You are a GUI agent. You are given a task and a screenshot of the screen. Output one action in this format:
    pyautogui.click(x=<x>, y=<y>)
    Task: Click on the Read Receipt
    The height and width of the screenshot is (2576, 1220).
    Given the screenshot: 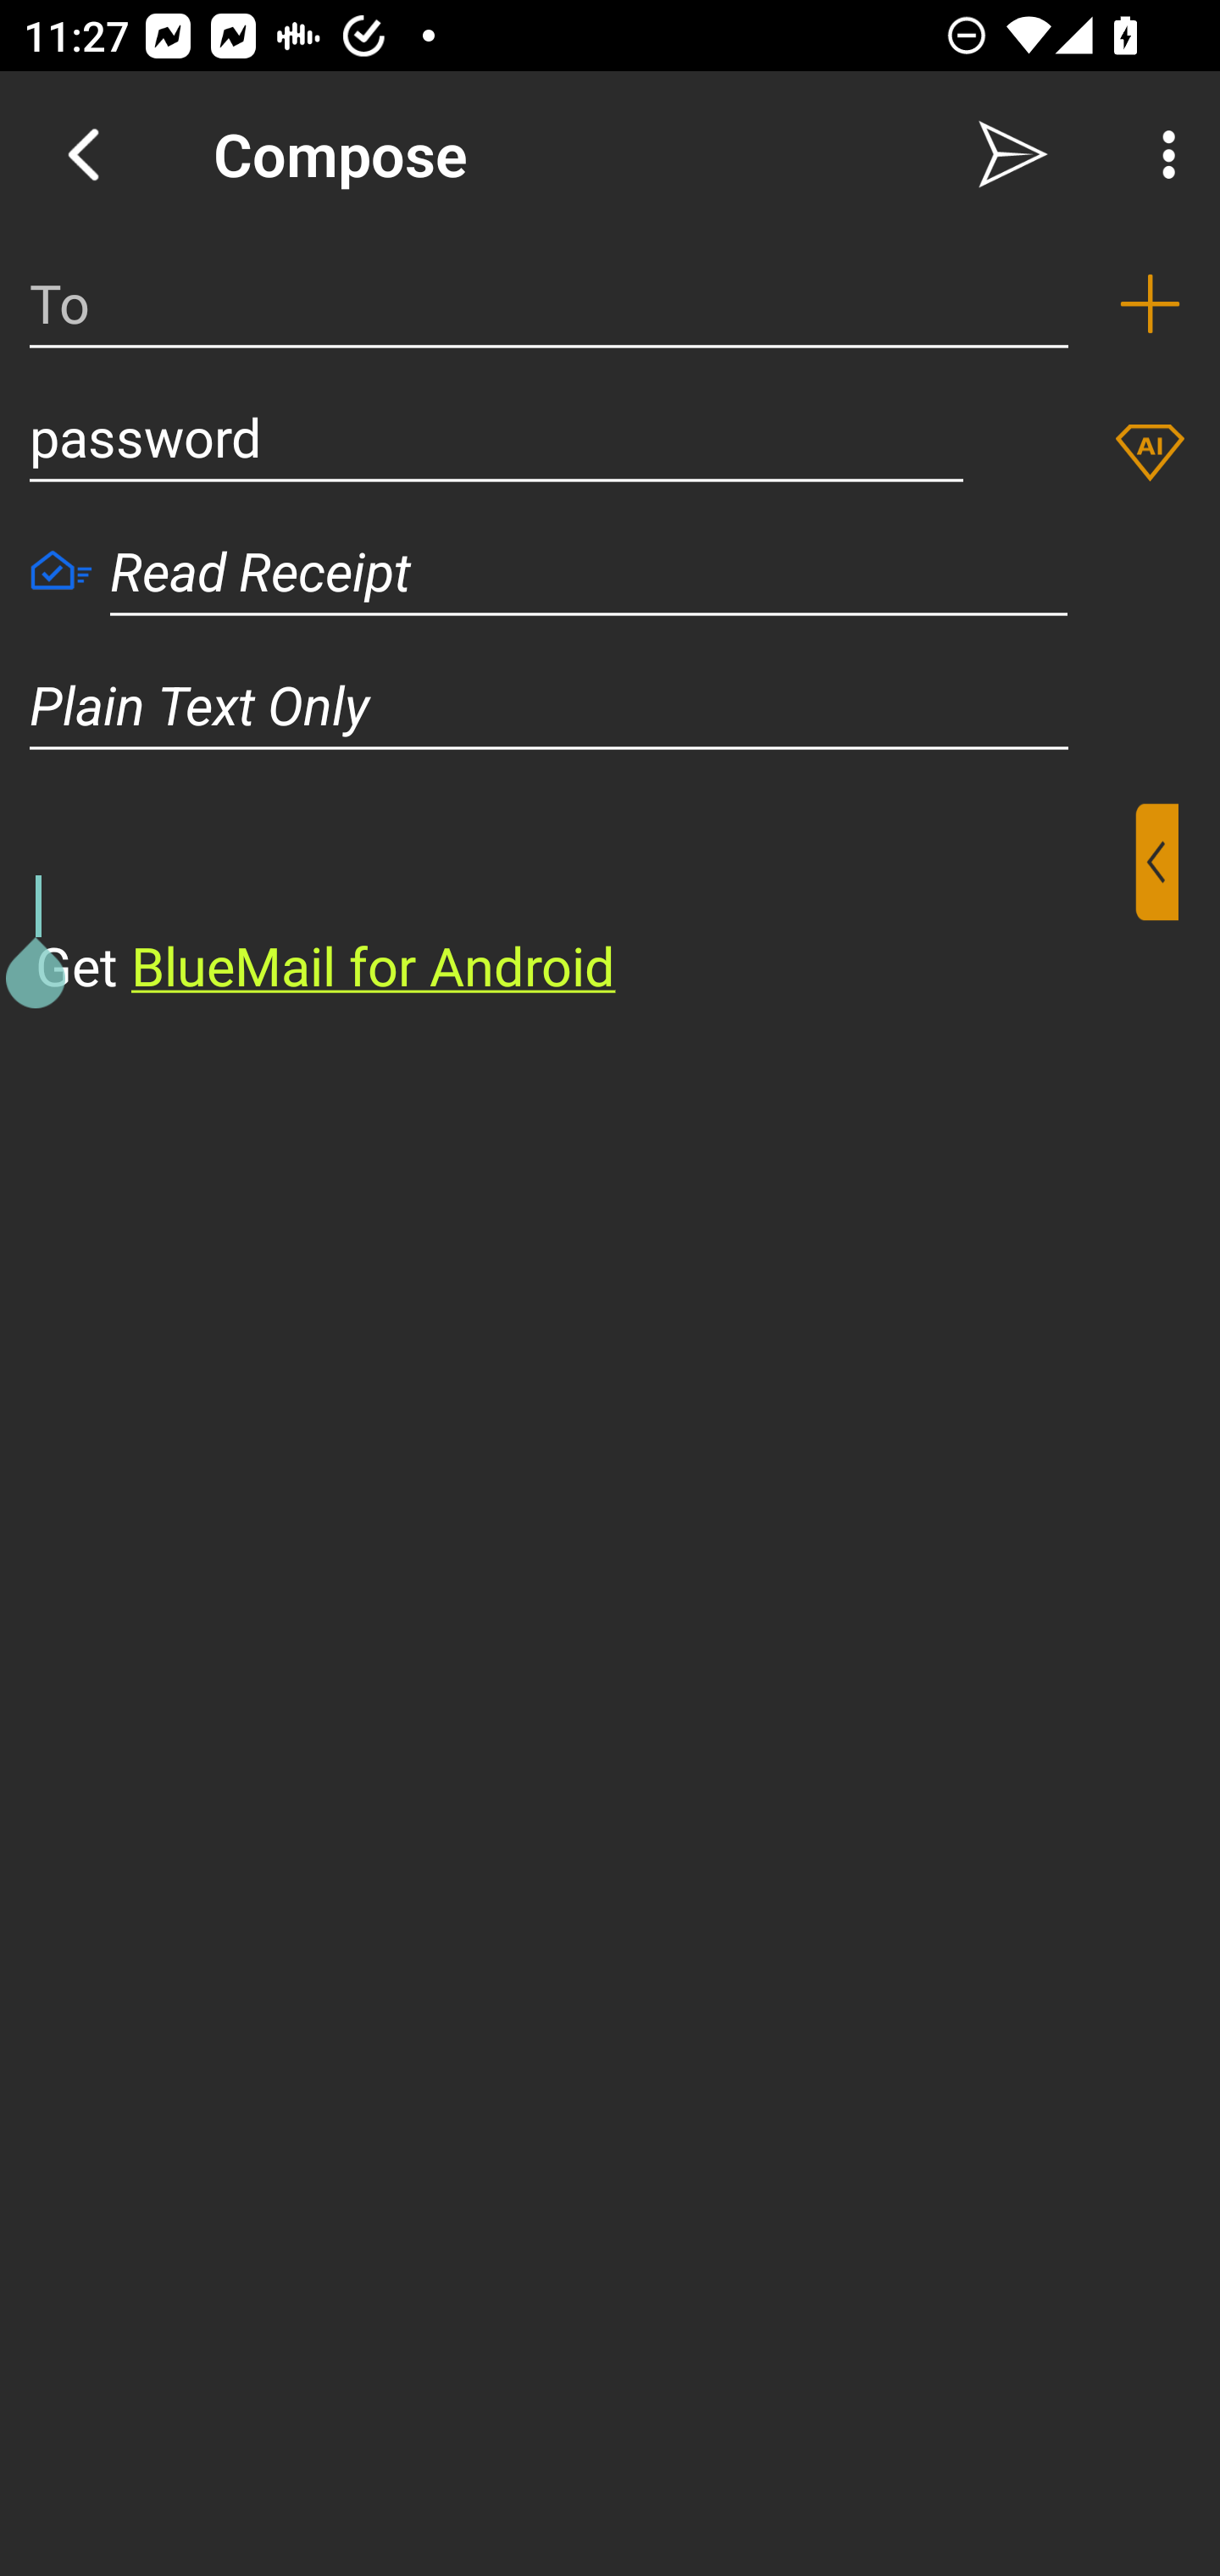 What is the action you would take?
    pyautogui.click(x=589, y=571)
    